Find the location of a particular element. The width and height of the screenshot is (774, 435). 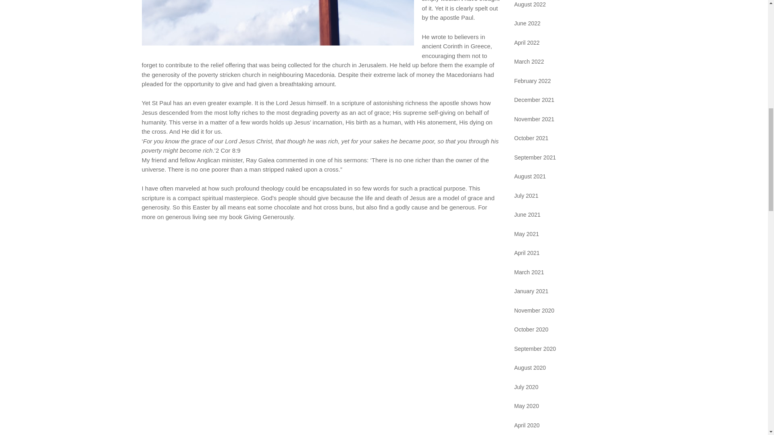

August 2021 is located at coordinates (531, 176).